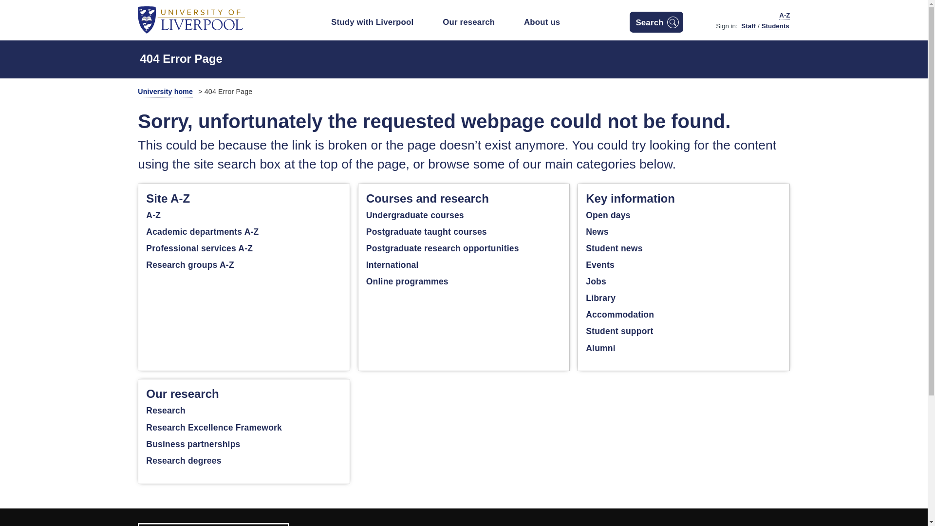  I want to click on Alumni, so click(600, 348).